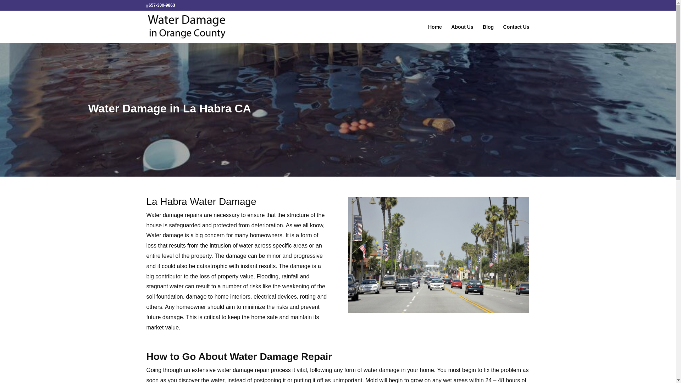 The image size is (681, 383). What do you see at coordinates (462, 33) in the screenshot?
I see `About Us` at bounding box center [462, 33].